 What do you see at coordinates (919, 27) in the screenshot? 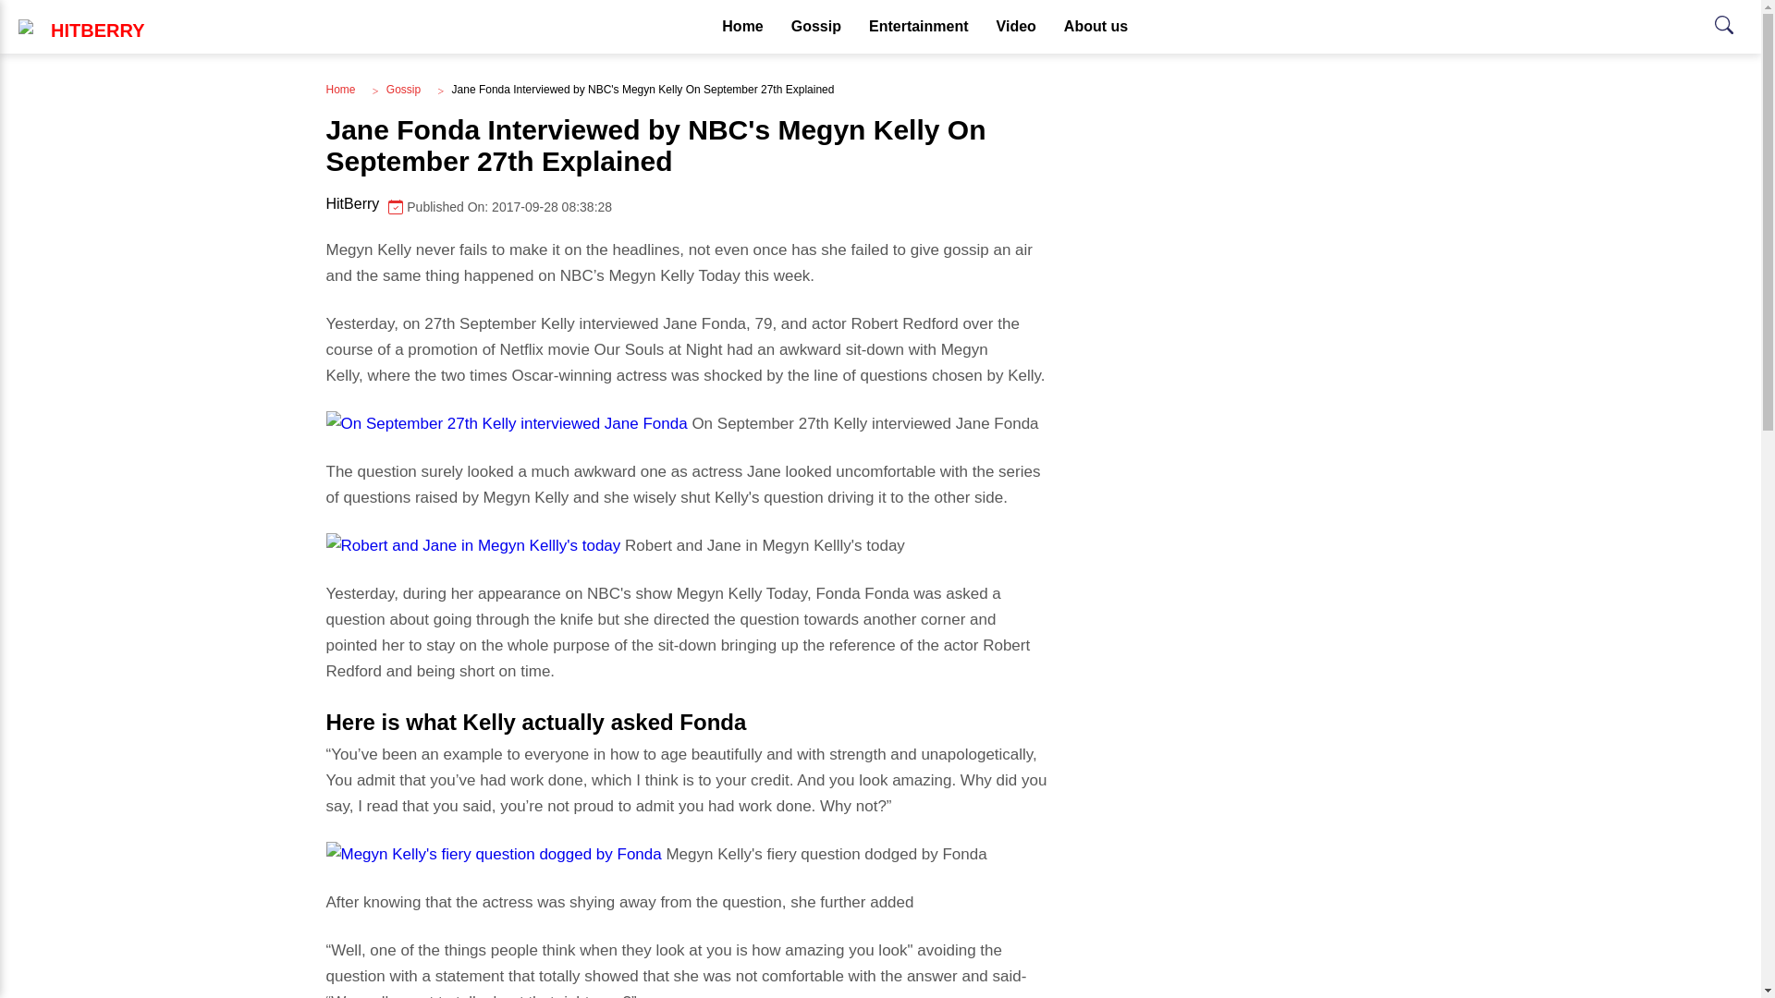
I see `Gossip` at bounding box center [919, 27].